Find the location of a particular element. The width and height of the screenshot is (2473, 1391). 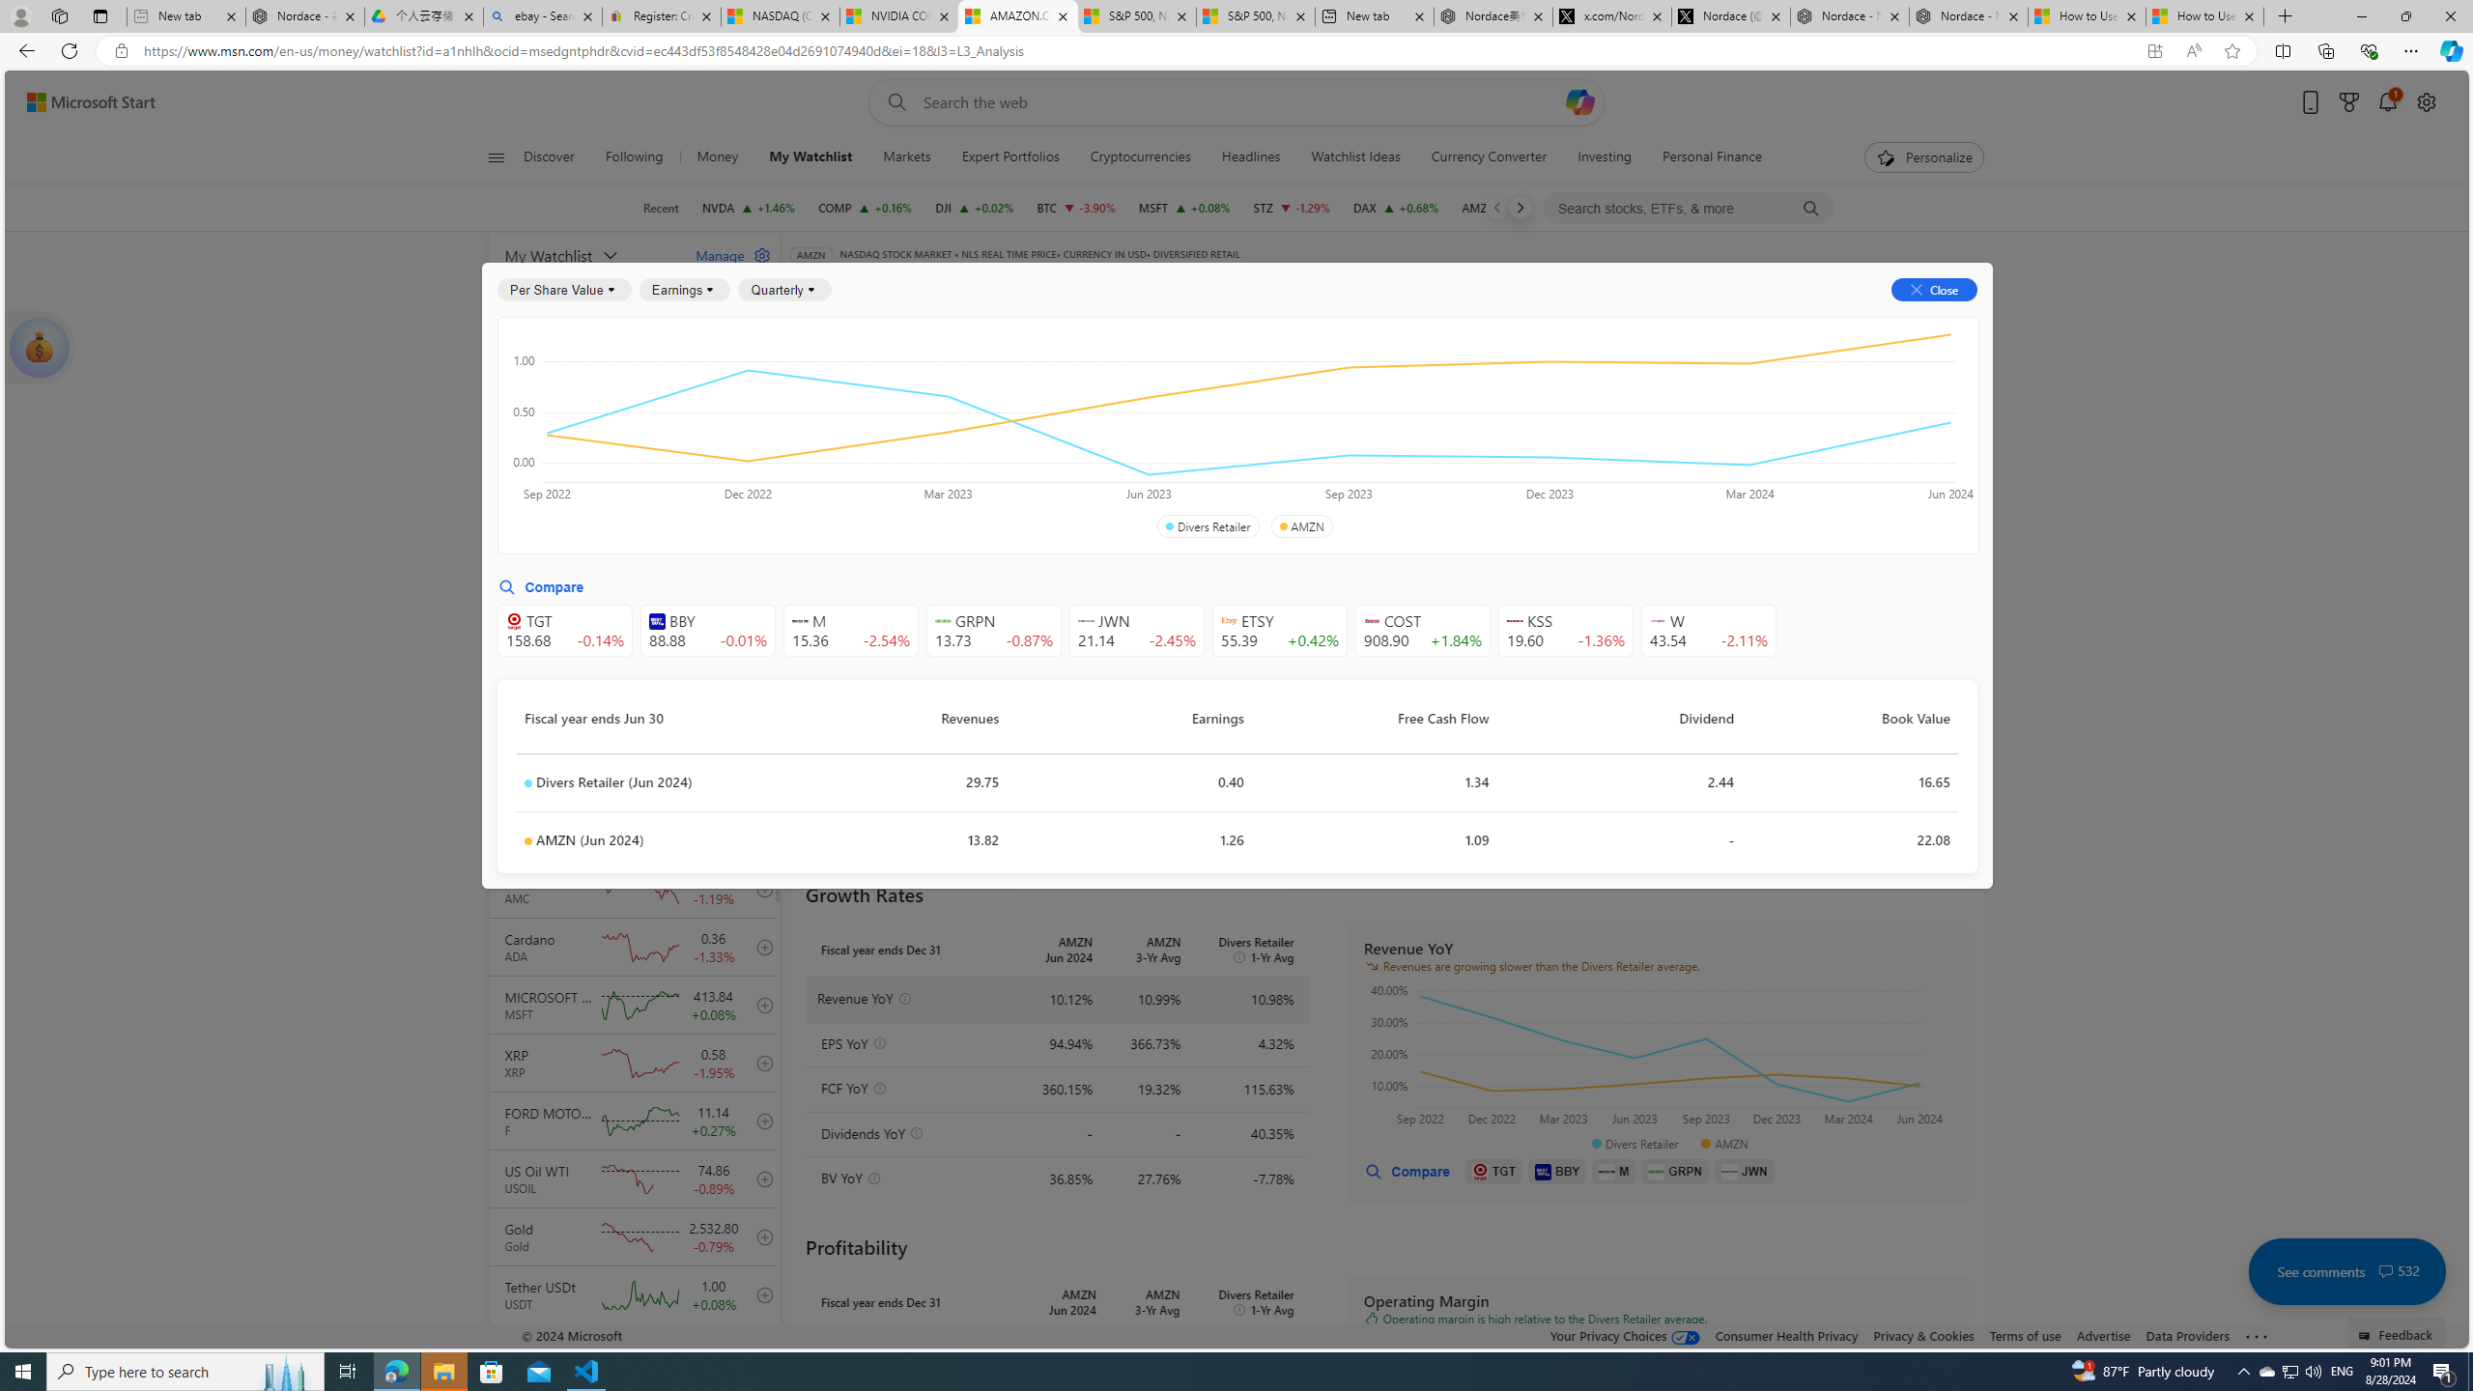

Key Ratios is located at coordinates (839, 379).